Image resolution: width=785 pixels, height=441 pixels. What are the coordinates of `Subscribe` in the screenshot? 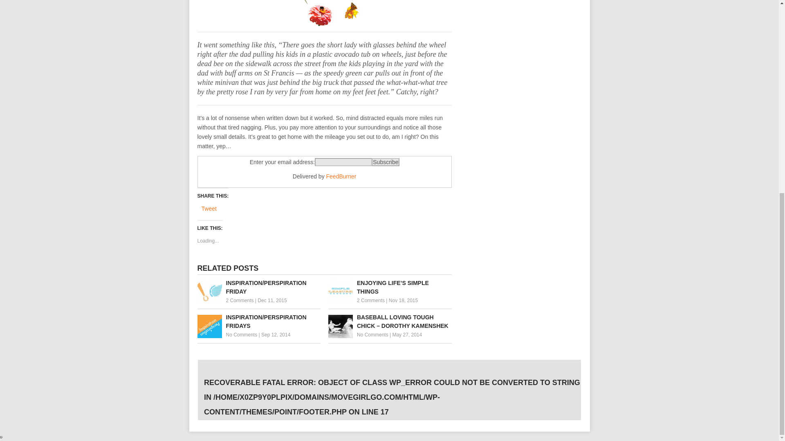 It's located at (385, 162).